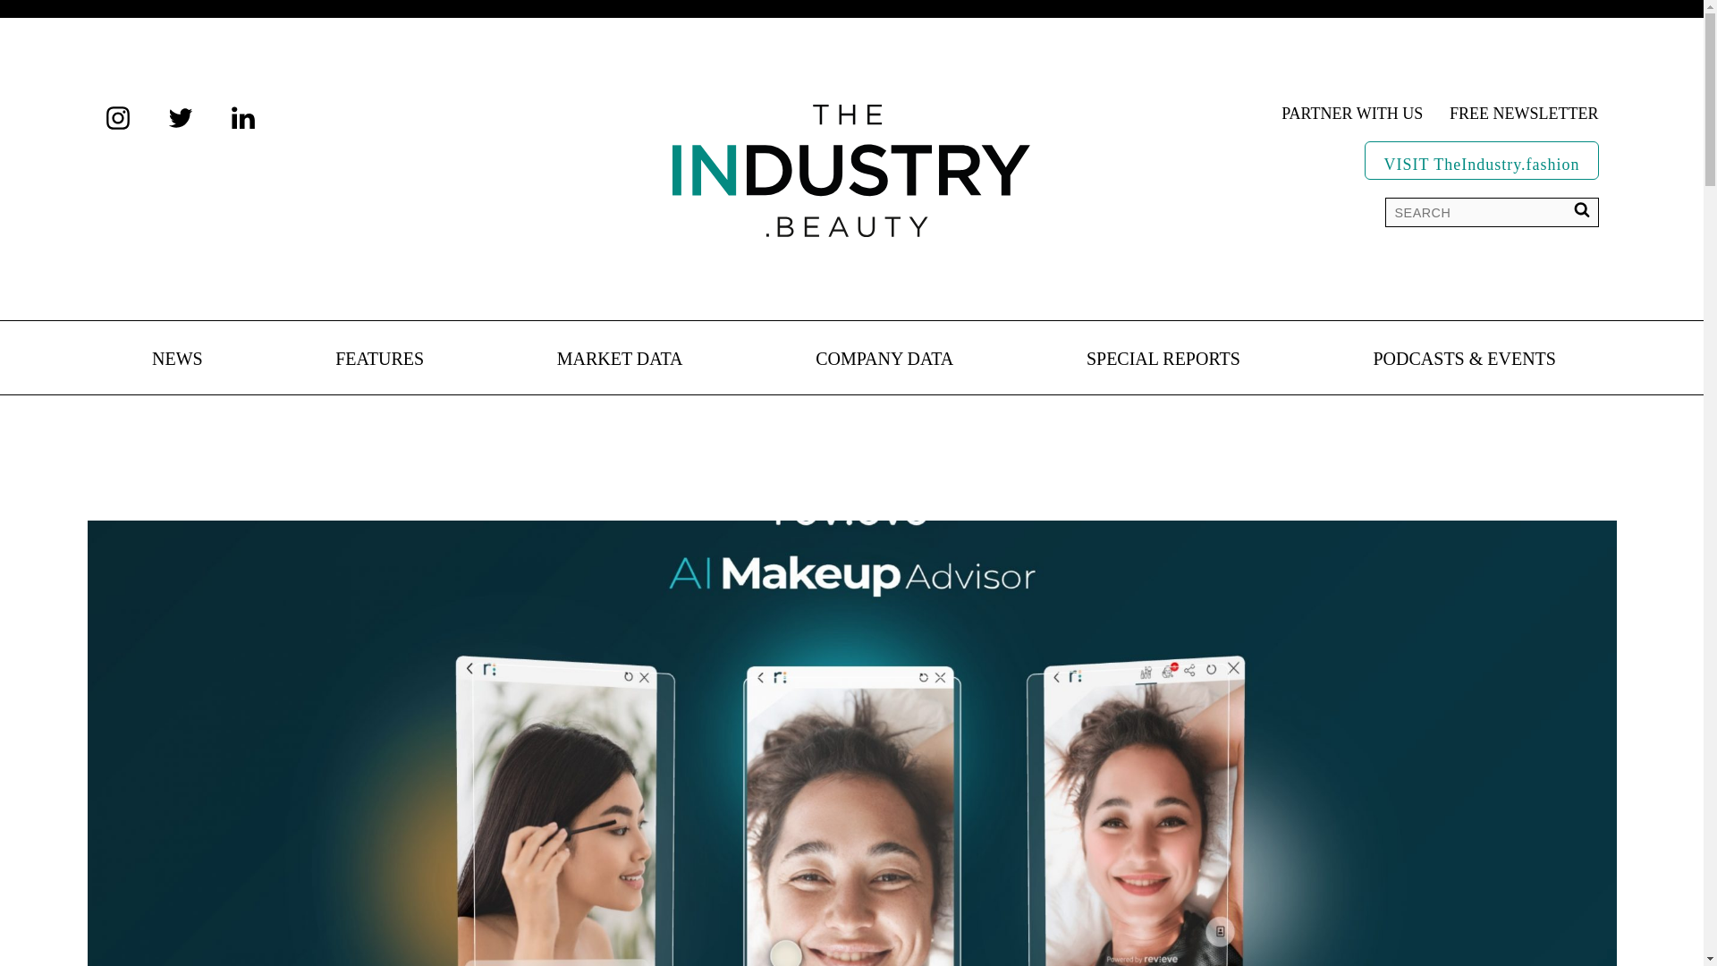  What do you see at coordinates (1352, 114) in the screenshot?
I see `PARTNER WITH US` at bounding box center [1352, 114].